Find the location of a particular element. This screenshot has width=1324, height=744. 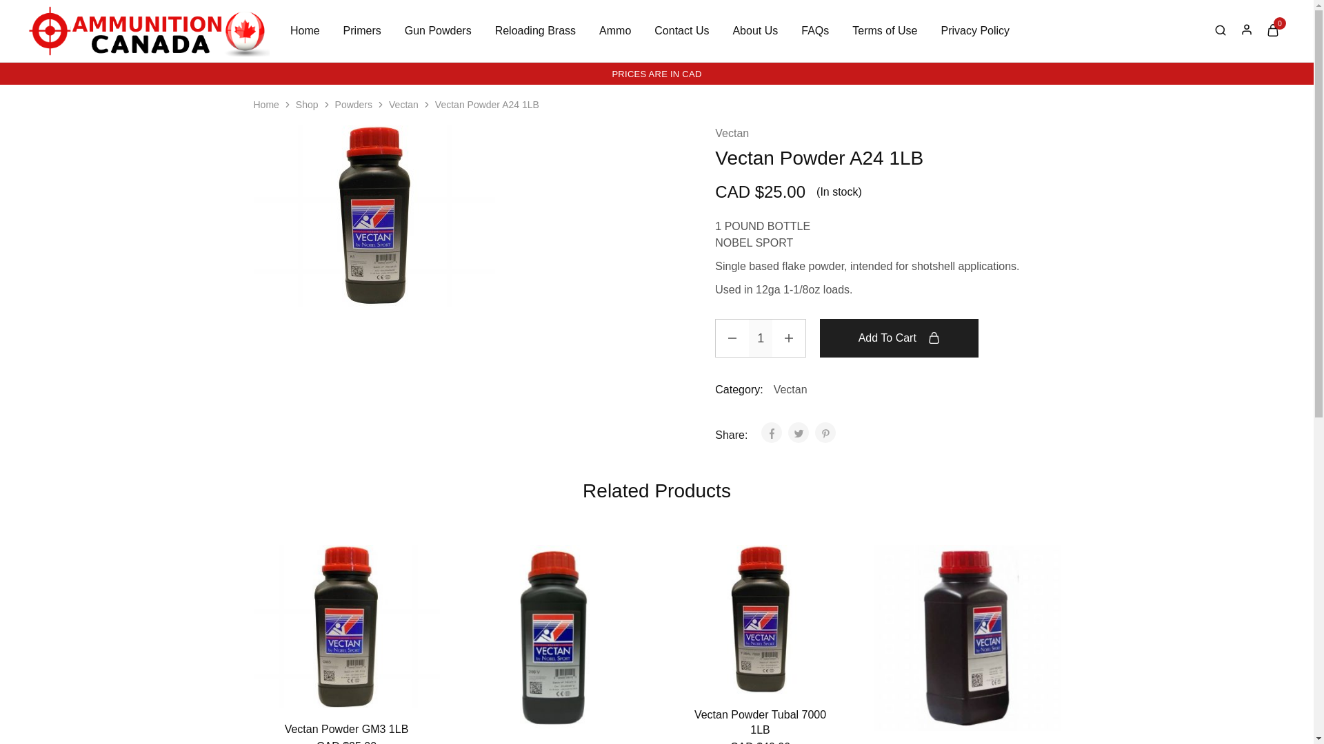

Gun Powders is located at coordinates (438, 30).